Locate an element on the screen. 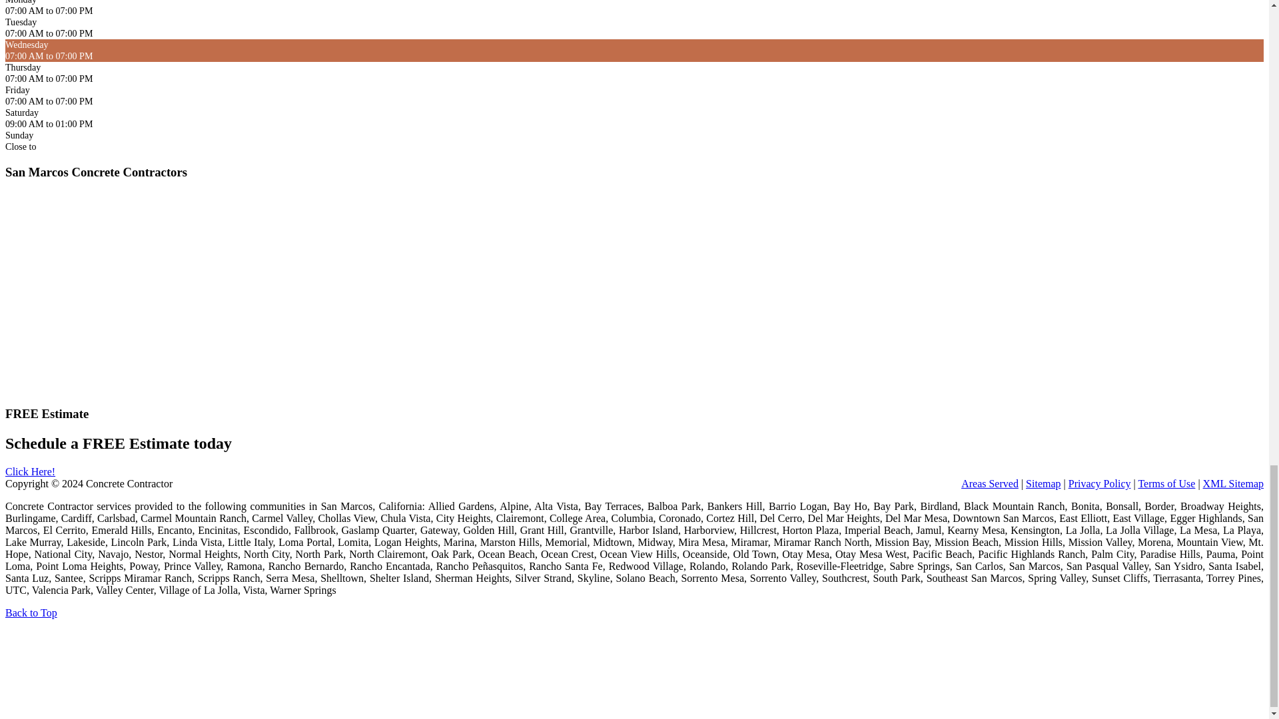 This screenshot has height=719, width=1279. Sitemap is located at coordinates (1043, 483).